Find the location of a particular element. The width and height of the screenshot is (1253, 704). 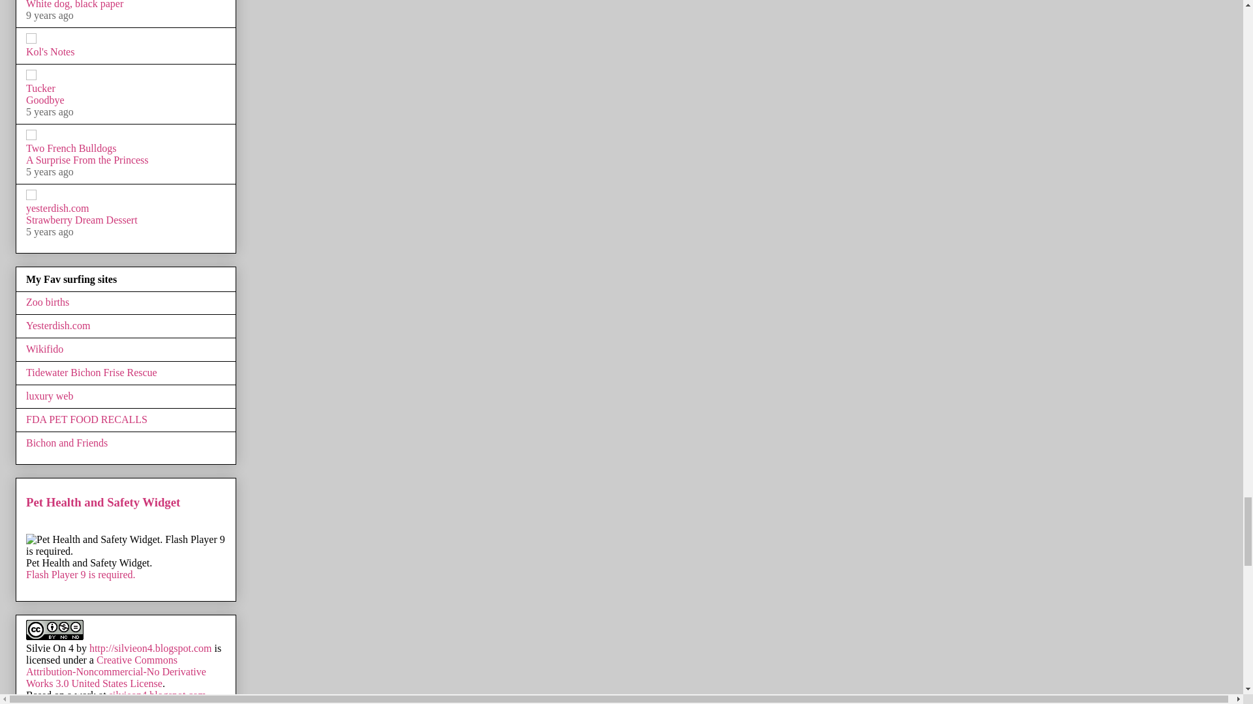

Pet Health and Safety Widget is located at coordinates (125, 556).